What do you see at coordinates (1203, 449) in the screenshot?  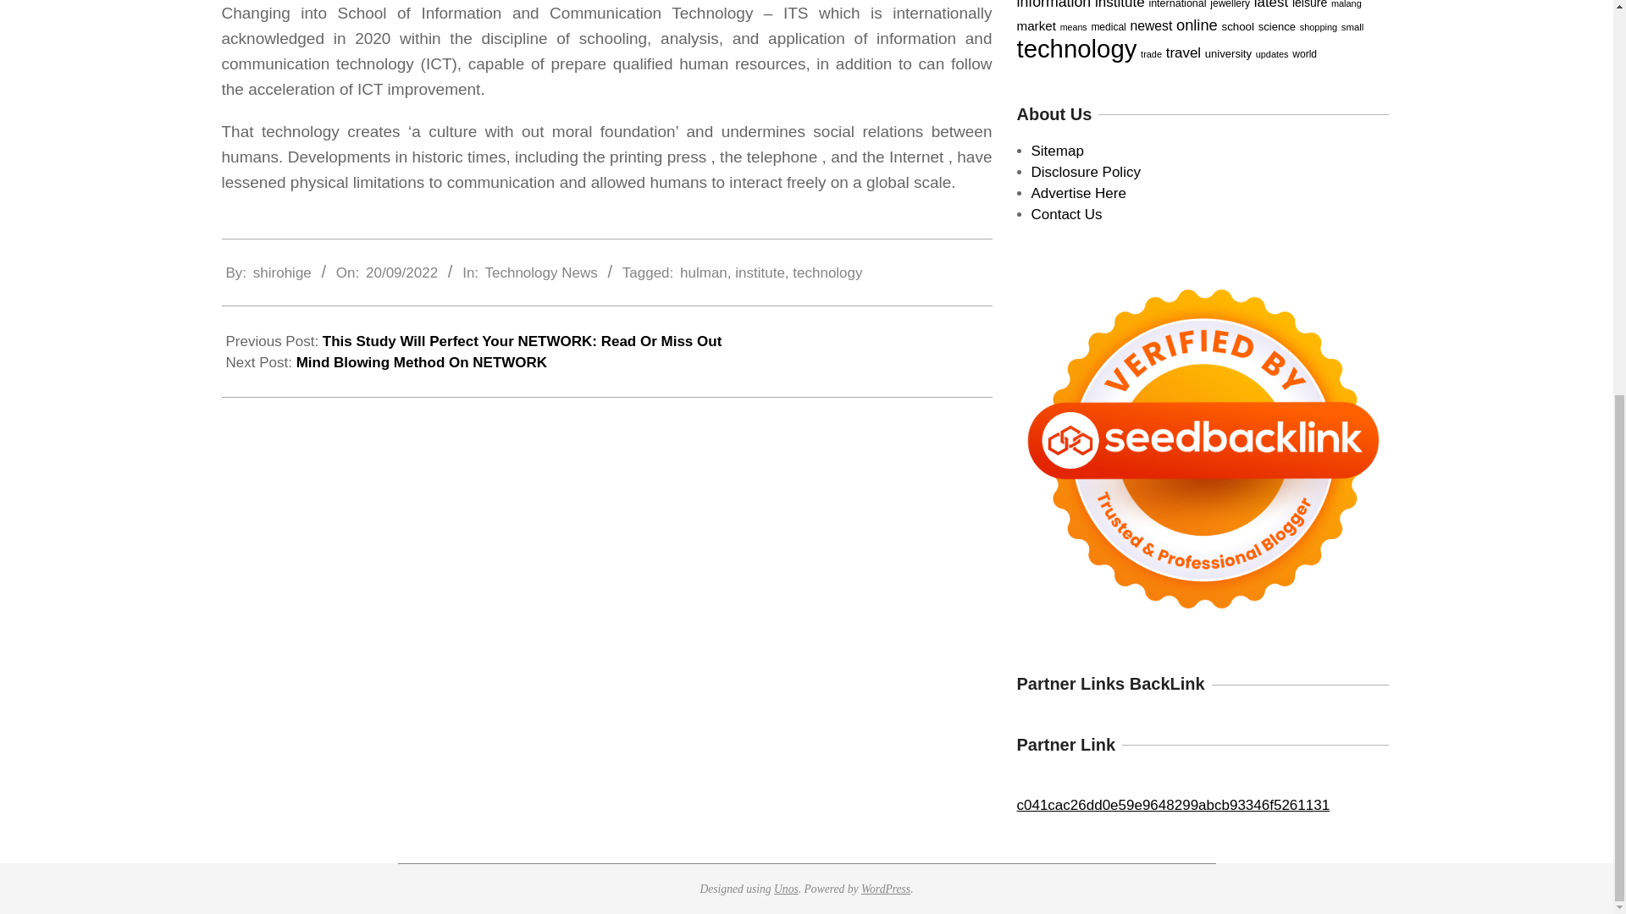 I see `Seedbacklink` at bounding box center [1203, 449].